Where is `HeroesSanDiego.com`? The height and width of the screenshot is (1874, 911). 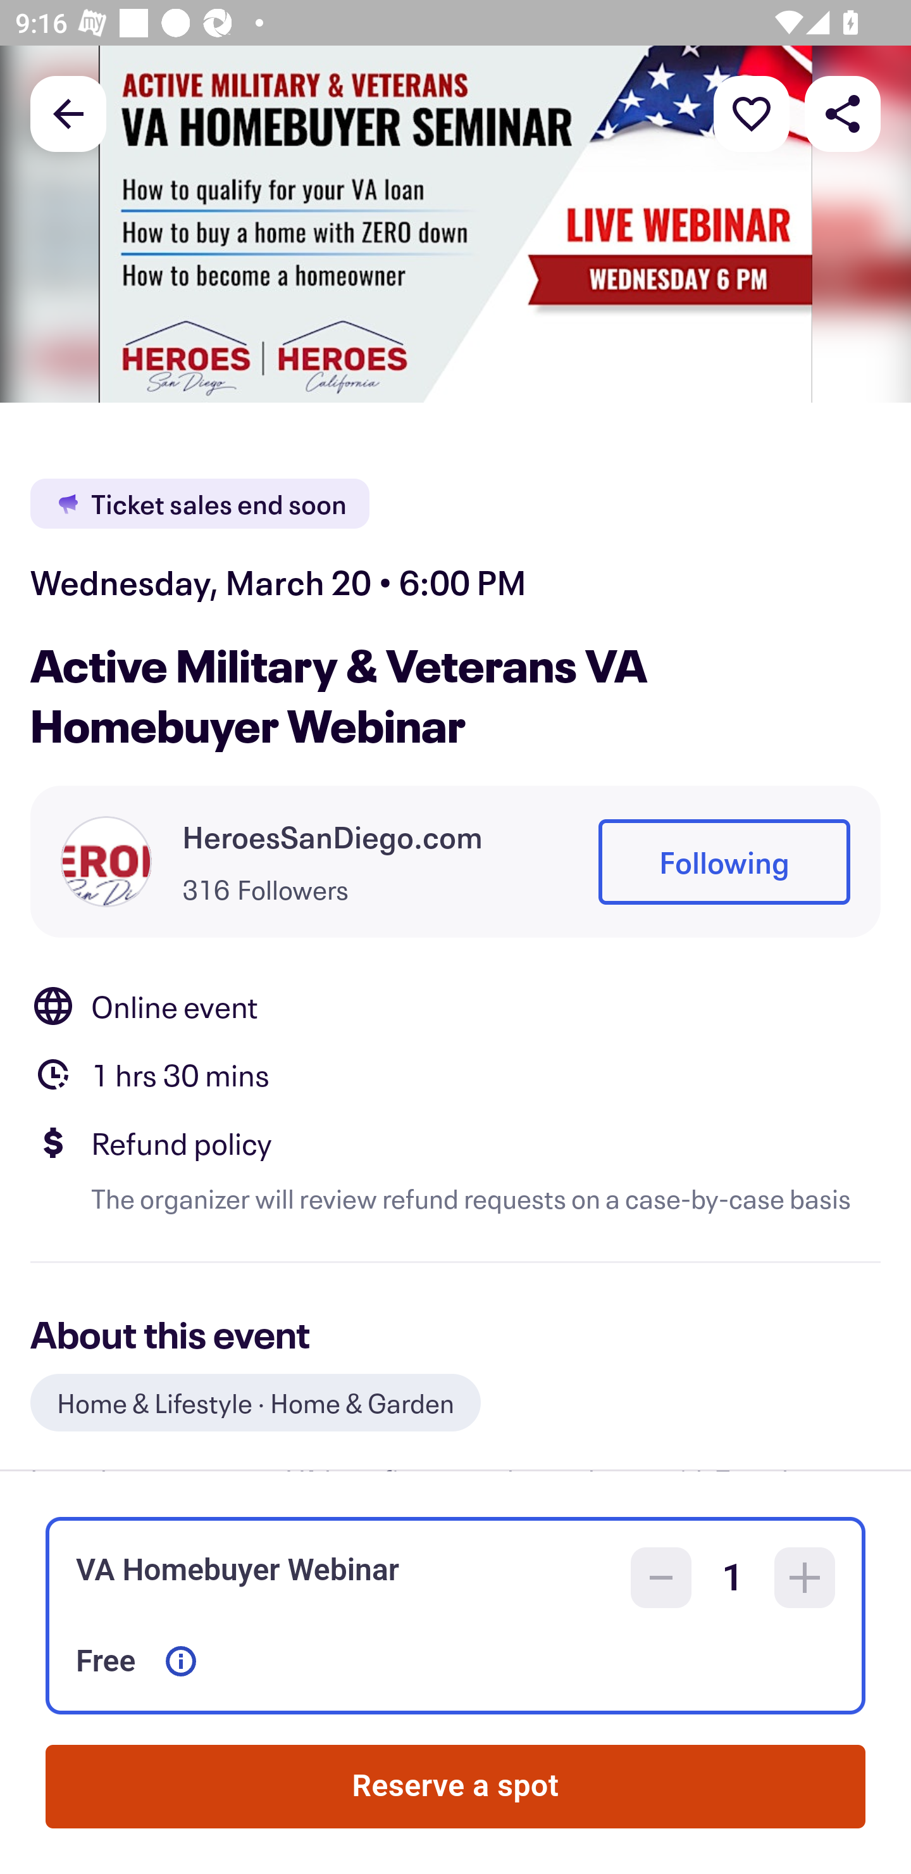 HeroesSanDiego.com is located at coordinates (333, 837).